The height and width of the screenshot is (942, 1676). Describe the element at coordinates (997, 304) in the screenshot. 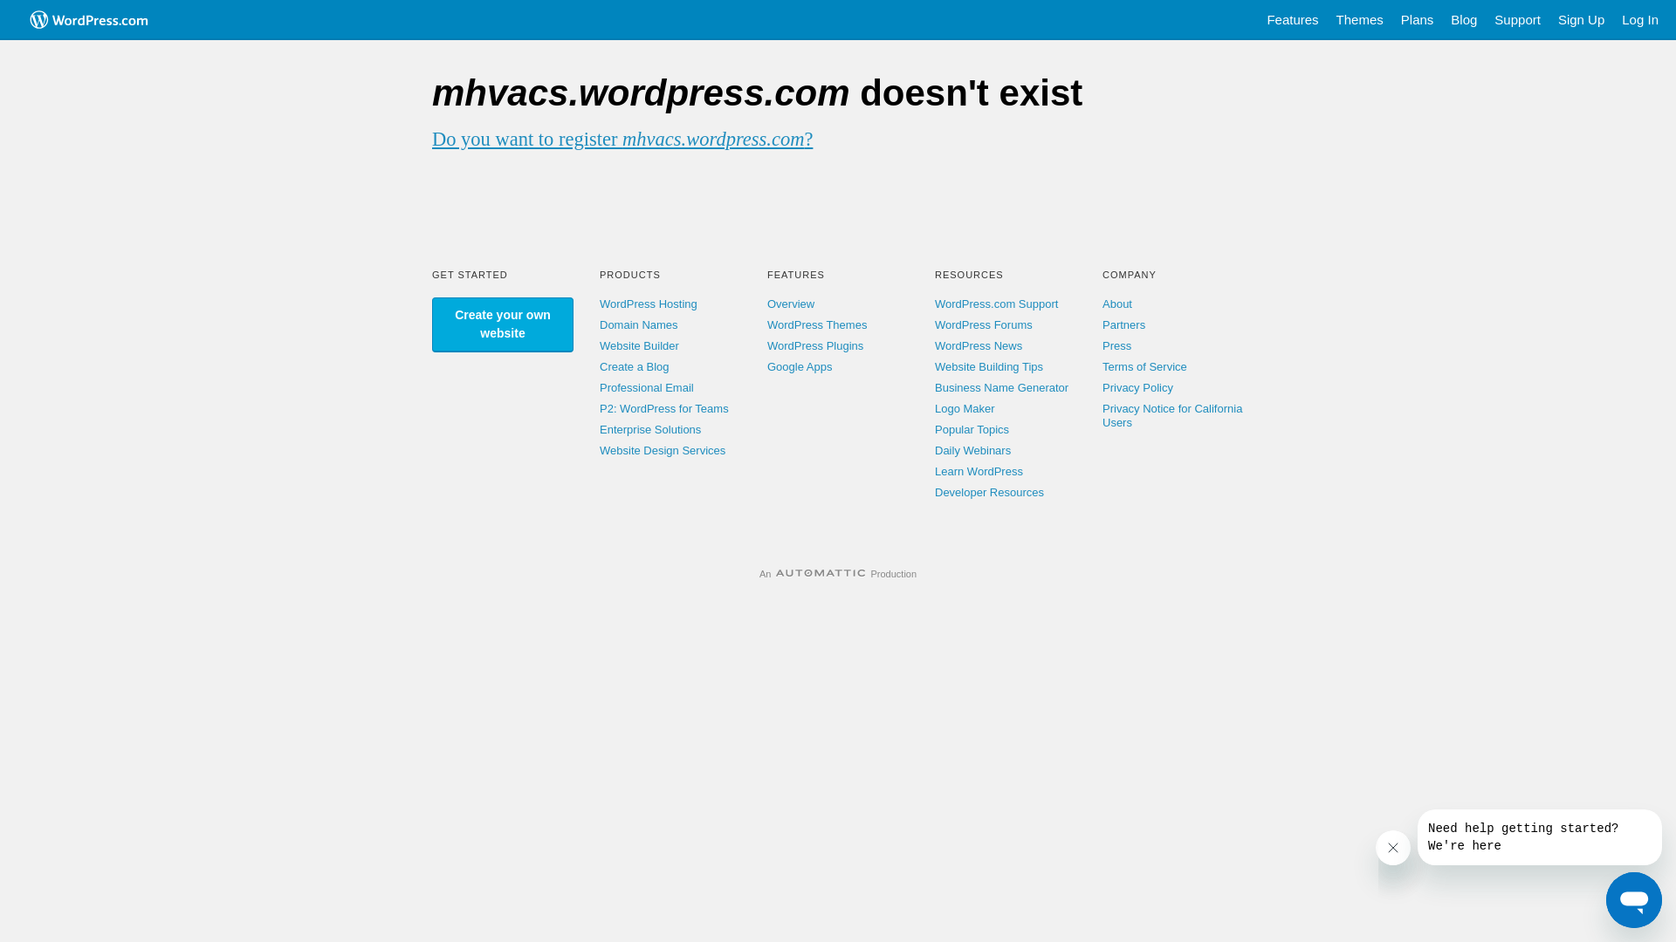

I see `WordPress.com Support` at that location.